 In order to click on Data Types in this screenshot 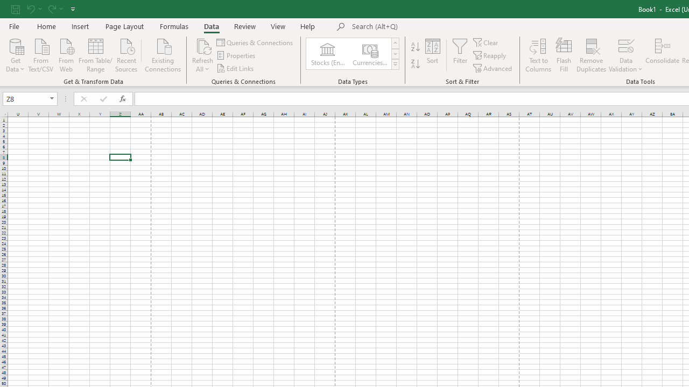, I will do `click(395, 64)`.